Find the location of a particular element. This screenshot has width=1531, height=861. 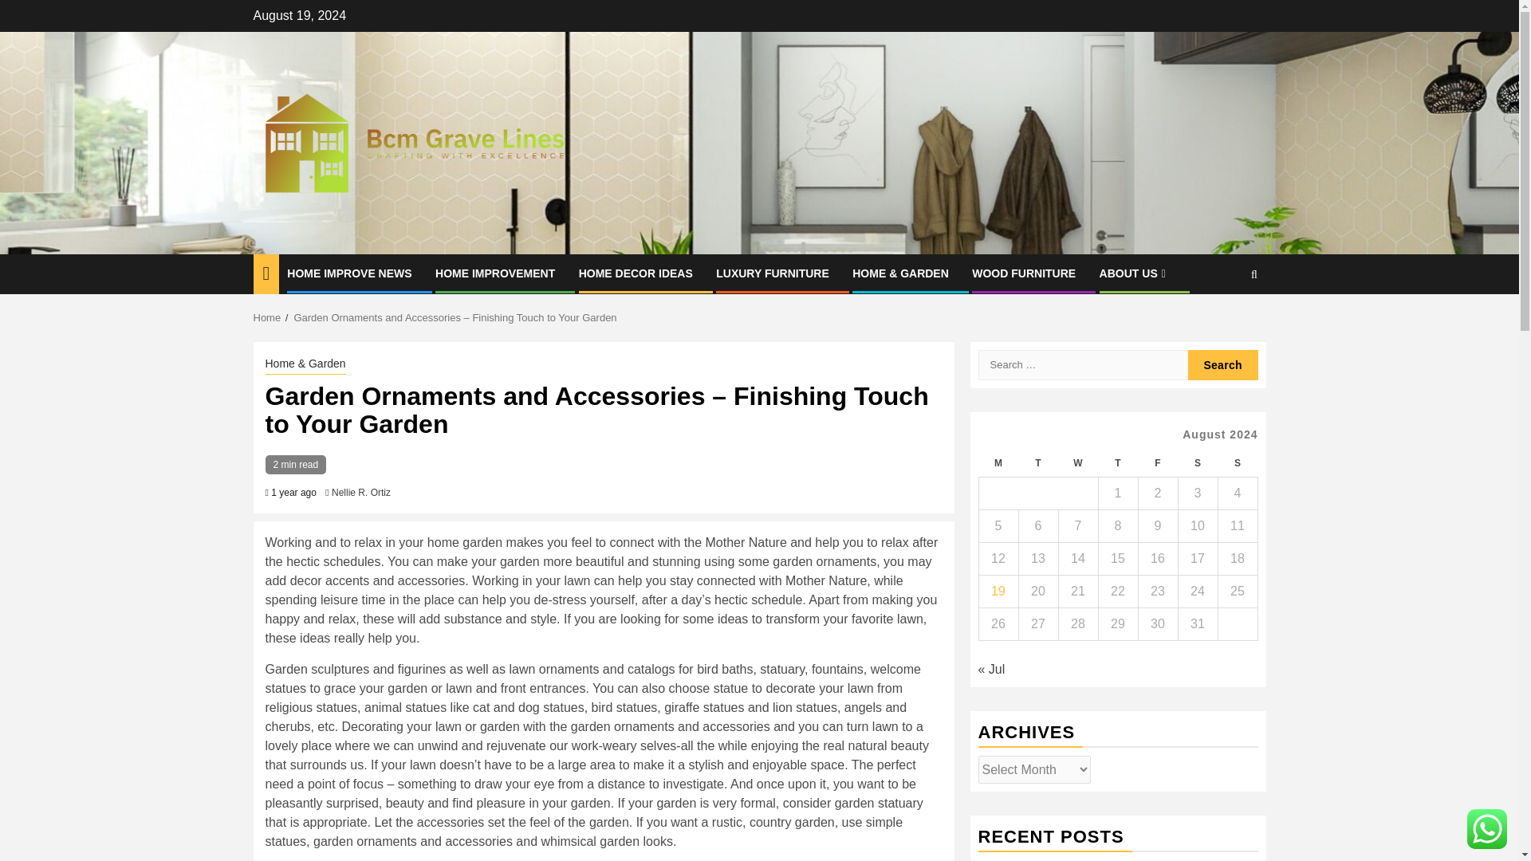

Wednesday is located at coordinates (1077, 463).